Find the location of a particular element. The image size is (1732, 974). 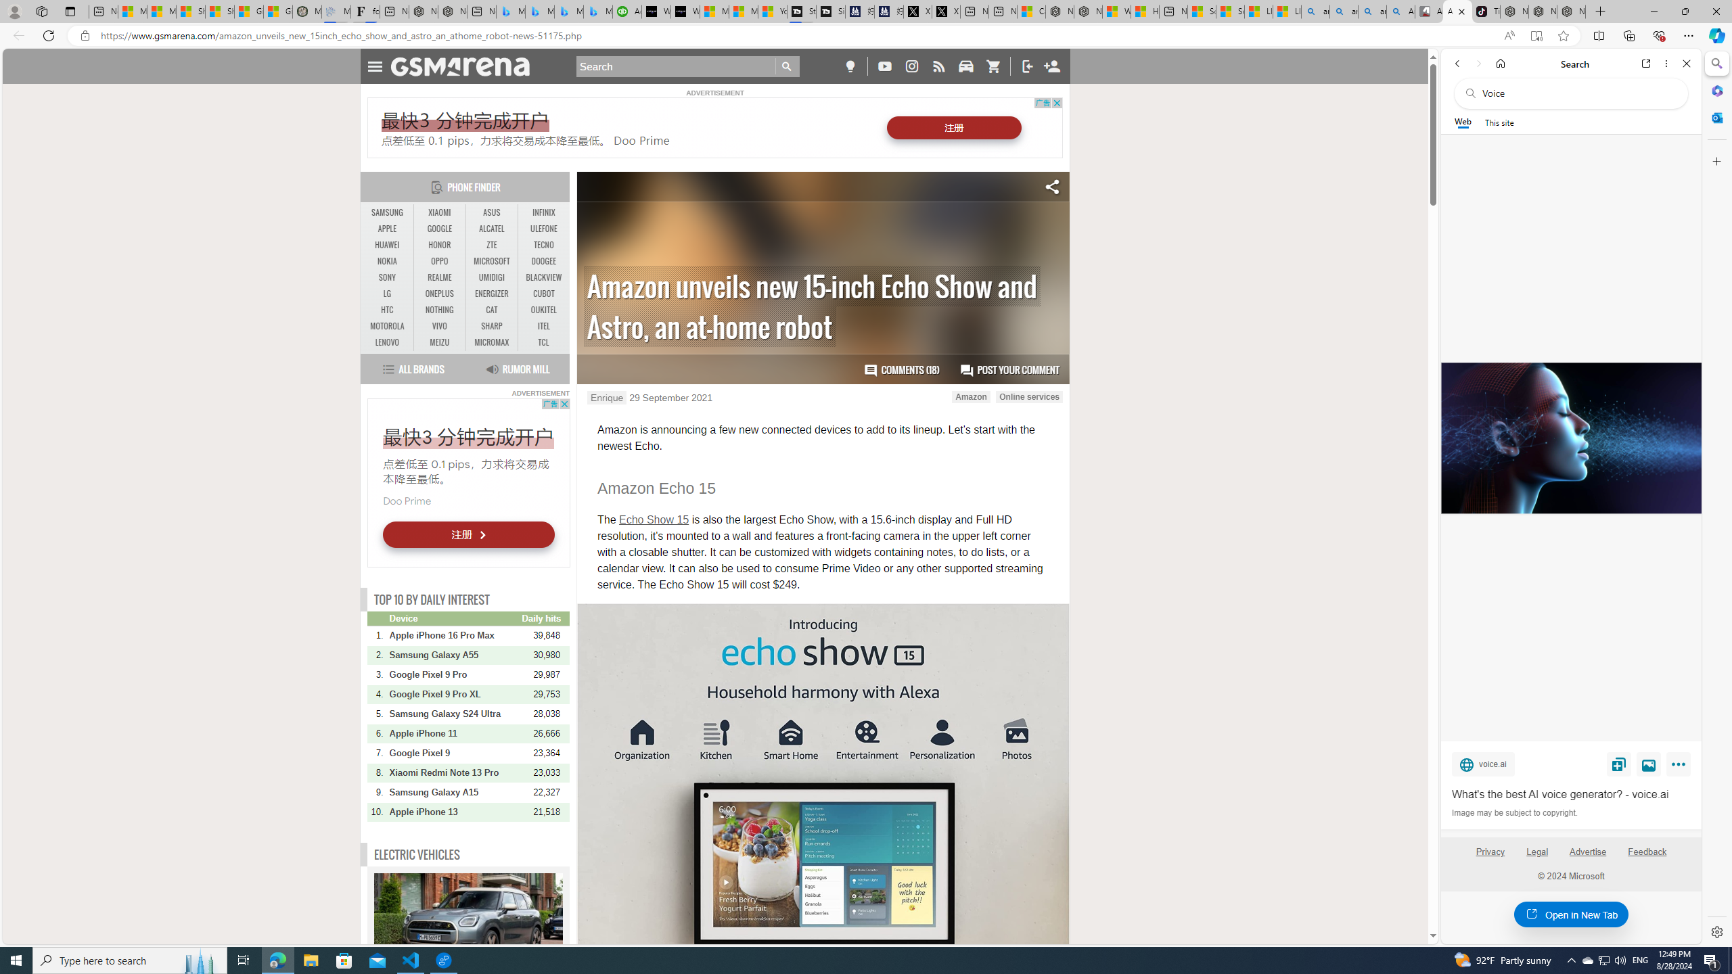

GOOGLE is located at coordinates (440, 229).